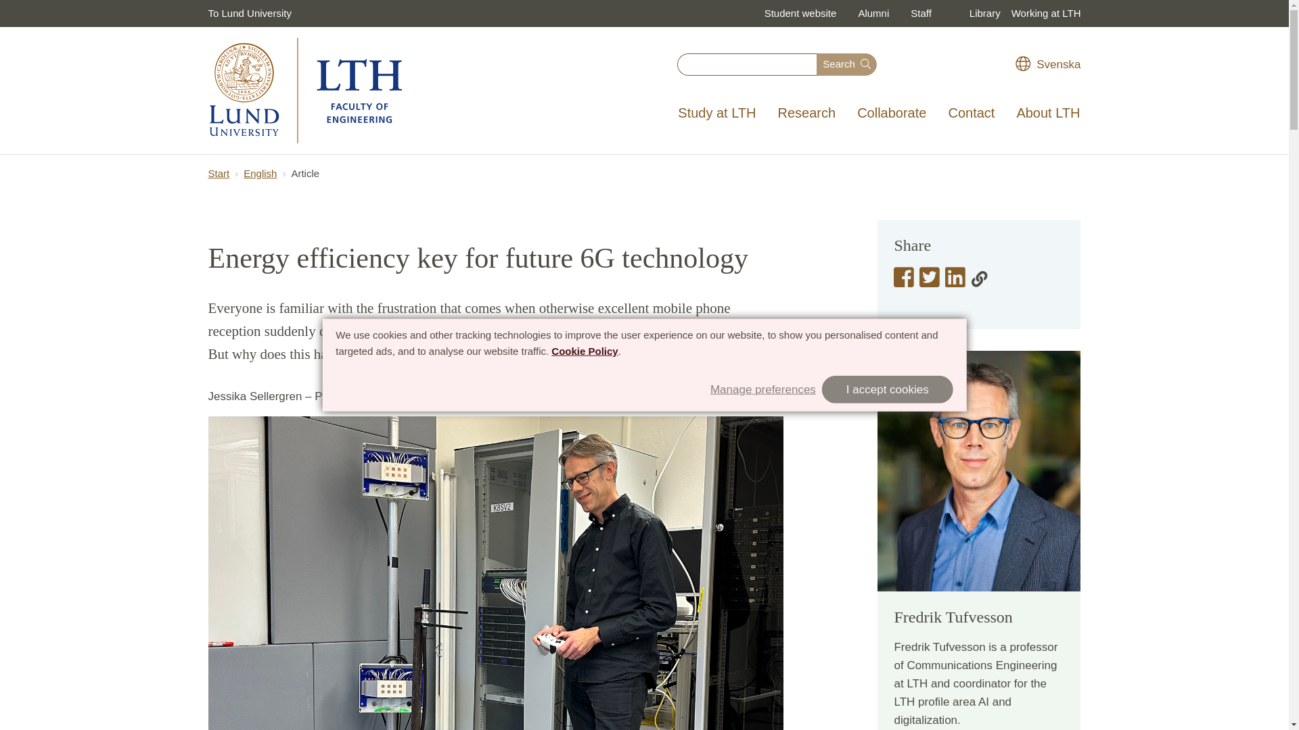 This screenshot has width=1299, height=730. What do you see at coordinates (806, 114) in the screenshot?
I see `Research` at bounding box center [806, 114].